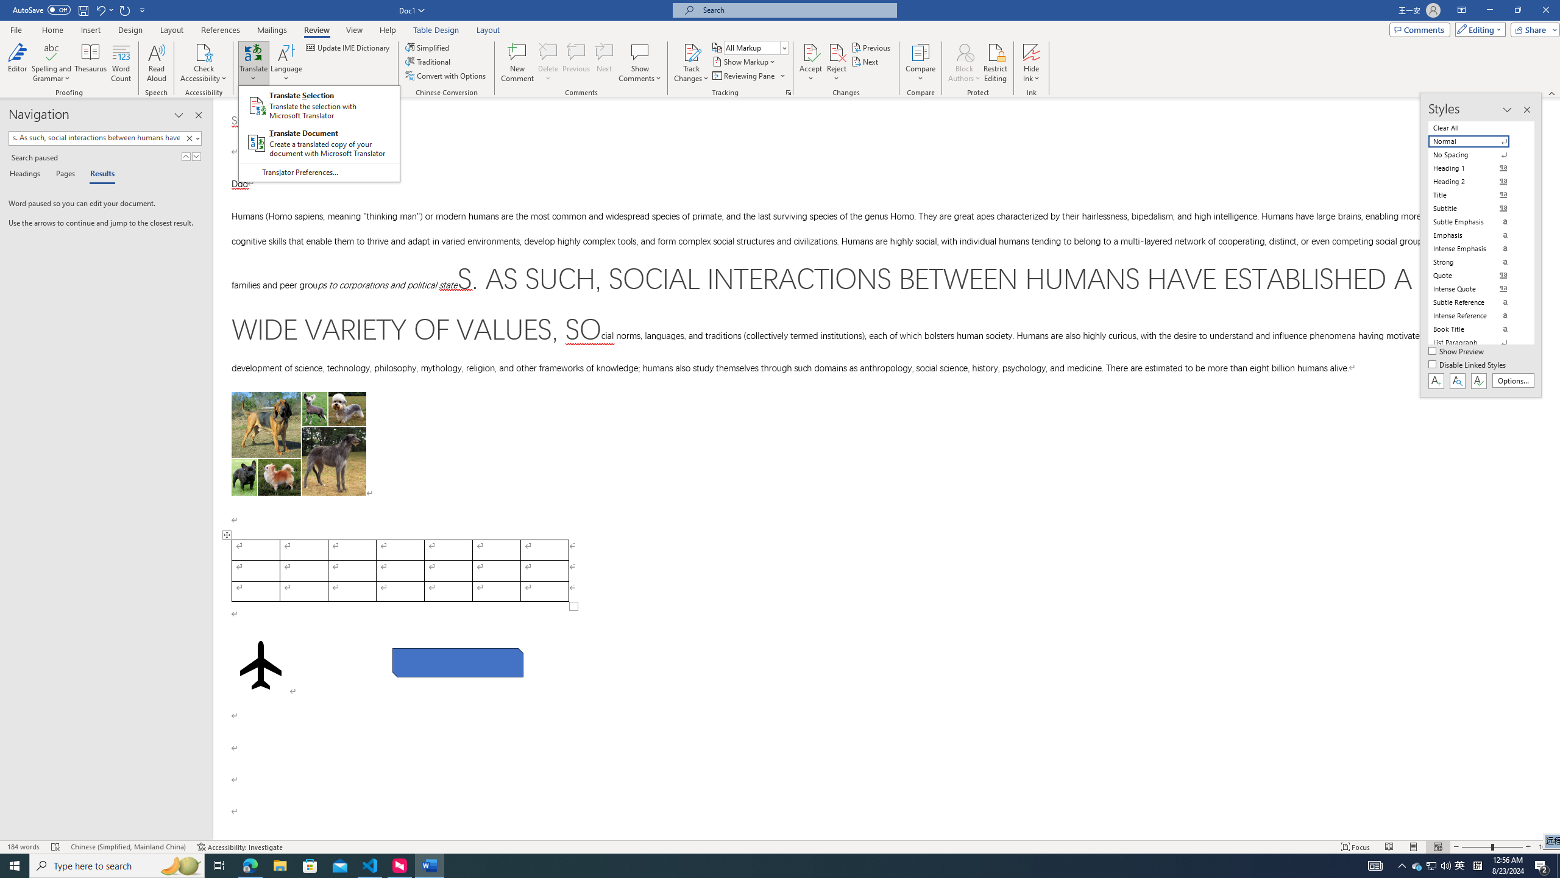 The width and height of the screenshot is (1560, 878). What do you see at coordinates (1476, 168) in the screenshot?
I see `Heading 1` at bounding box center [1476, 168].